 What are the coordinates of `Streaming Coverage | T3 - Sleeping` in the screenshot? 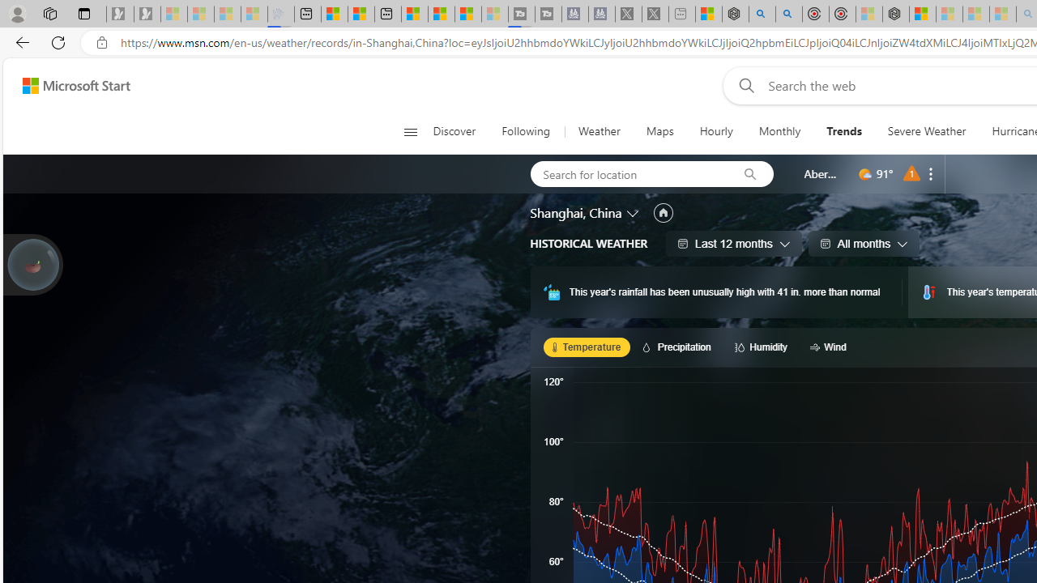 It's located at (522, 15).